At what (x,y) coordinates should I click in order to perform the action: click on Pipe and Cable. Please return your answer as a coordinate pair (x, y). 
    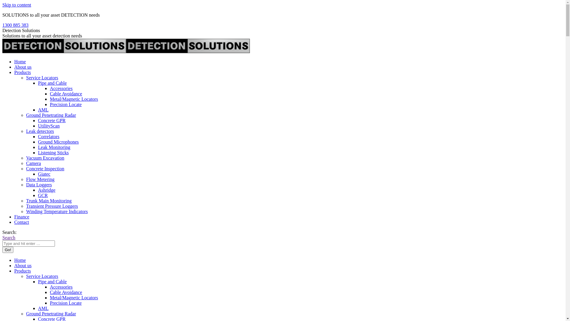
    Looking at the image, I should click on (52, 83).